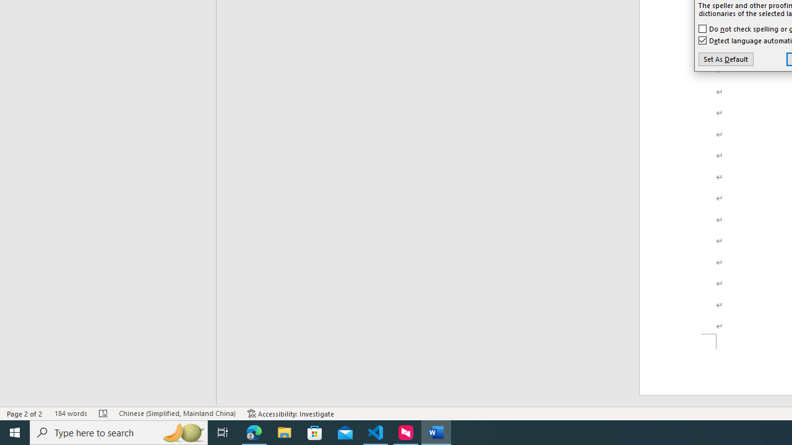  I want to click on Word - 1 running window, so click(436, 433).